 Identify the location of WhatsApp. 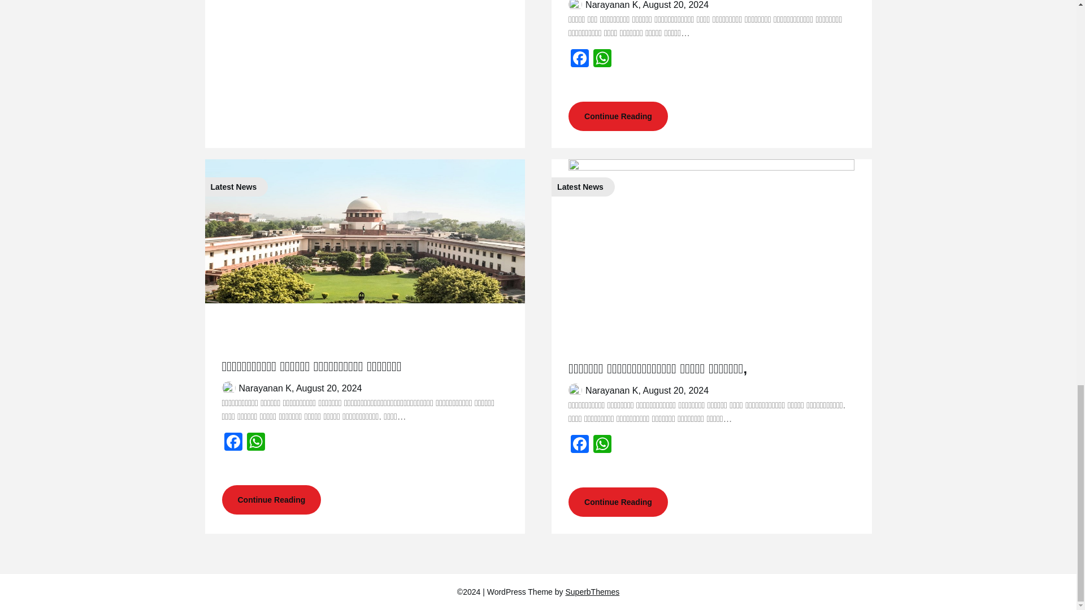
(255, 443).